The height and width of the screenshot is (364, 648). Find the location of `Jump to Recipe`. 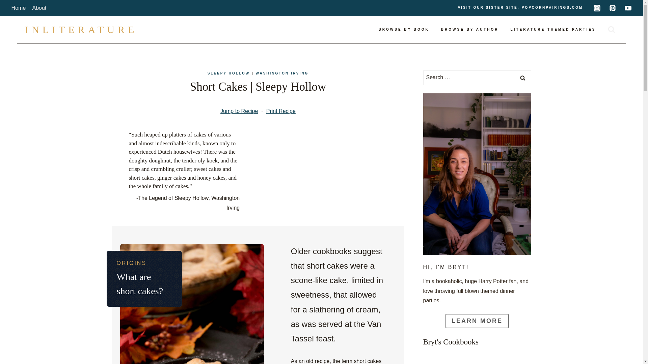

Jump to Recipe is located at coordinates (239, 111).